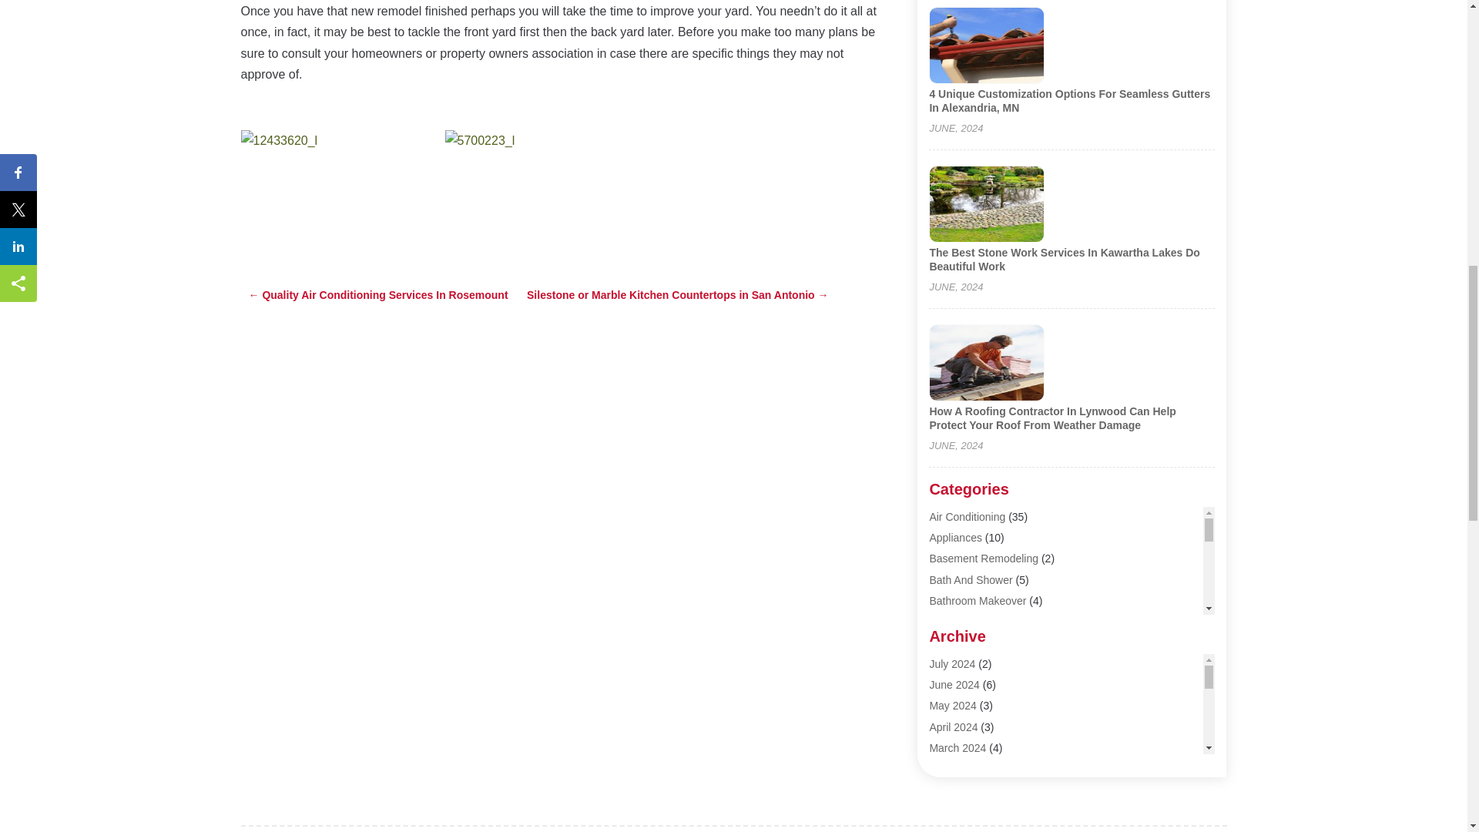 This screenshot has height=832, width=1479. What do you see at coordinates (955, 538) in the screenshot?
I see `Appliances` at bounding box center [955, 538].